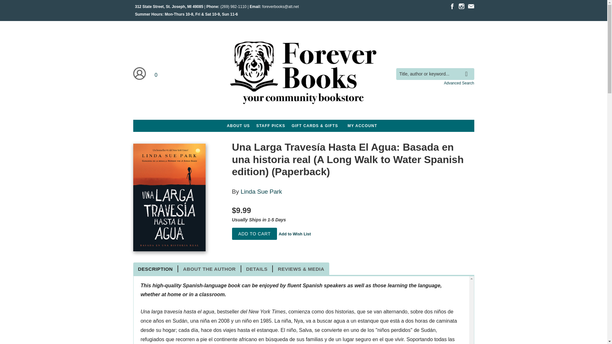  I want to click on search, so click(468, 69).